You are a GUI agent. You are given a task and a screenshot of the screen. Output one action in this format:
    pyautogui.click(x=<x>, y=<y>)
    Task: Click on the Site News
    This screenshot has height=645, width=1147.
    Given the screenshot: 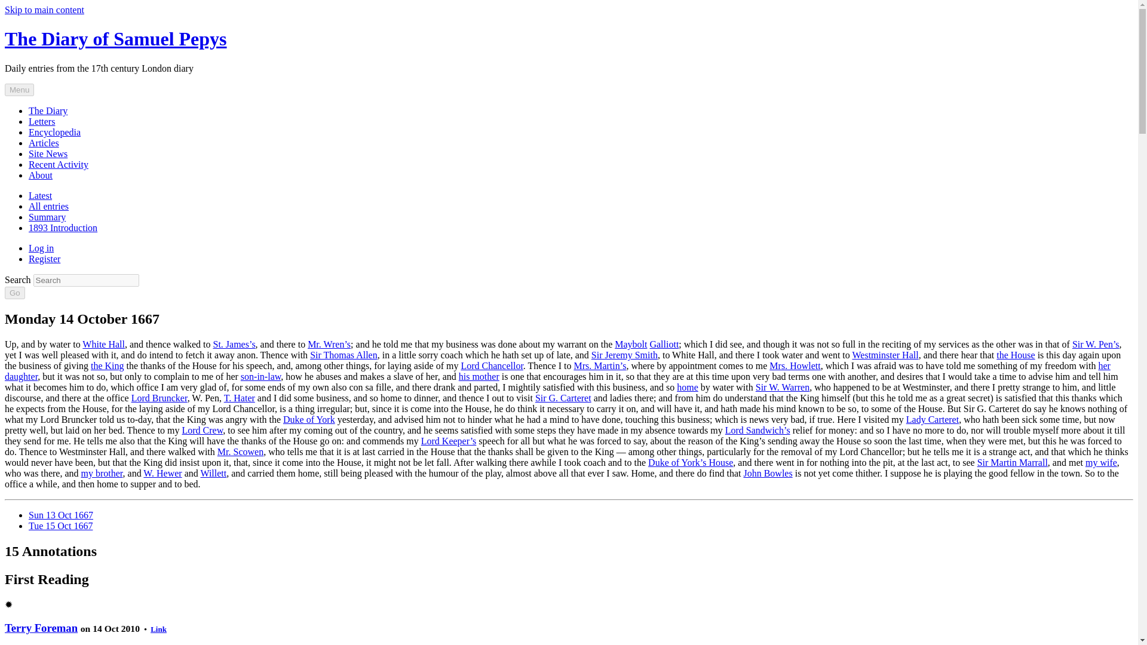 What is the action you would take?
    pyautogui.click(x=48, y=153)
    